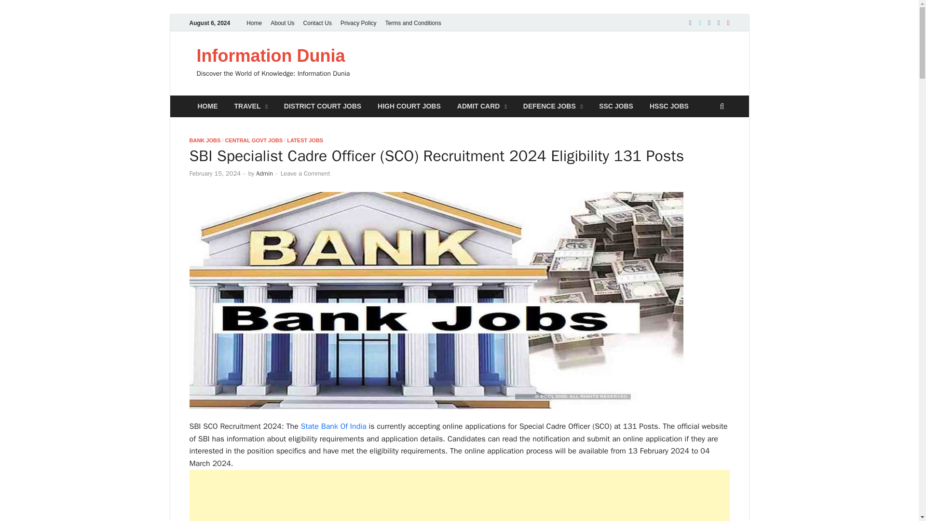  I want to click on Contact Us, so click(317, 23).